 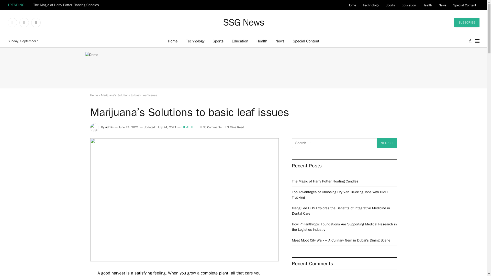 What do you see at coordinates (195, 41) in the screenshot?
I see `Technology` at bounding box center [195, 41].